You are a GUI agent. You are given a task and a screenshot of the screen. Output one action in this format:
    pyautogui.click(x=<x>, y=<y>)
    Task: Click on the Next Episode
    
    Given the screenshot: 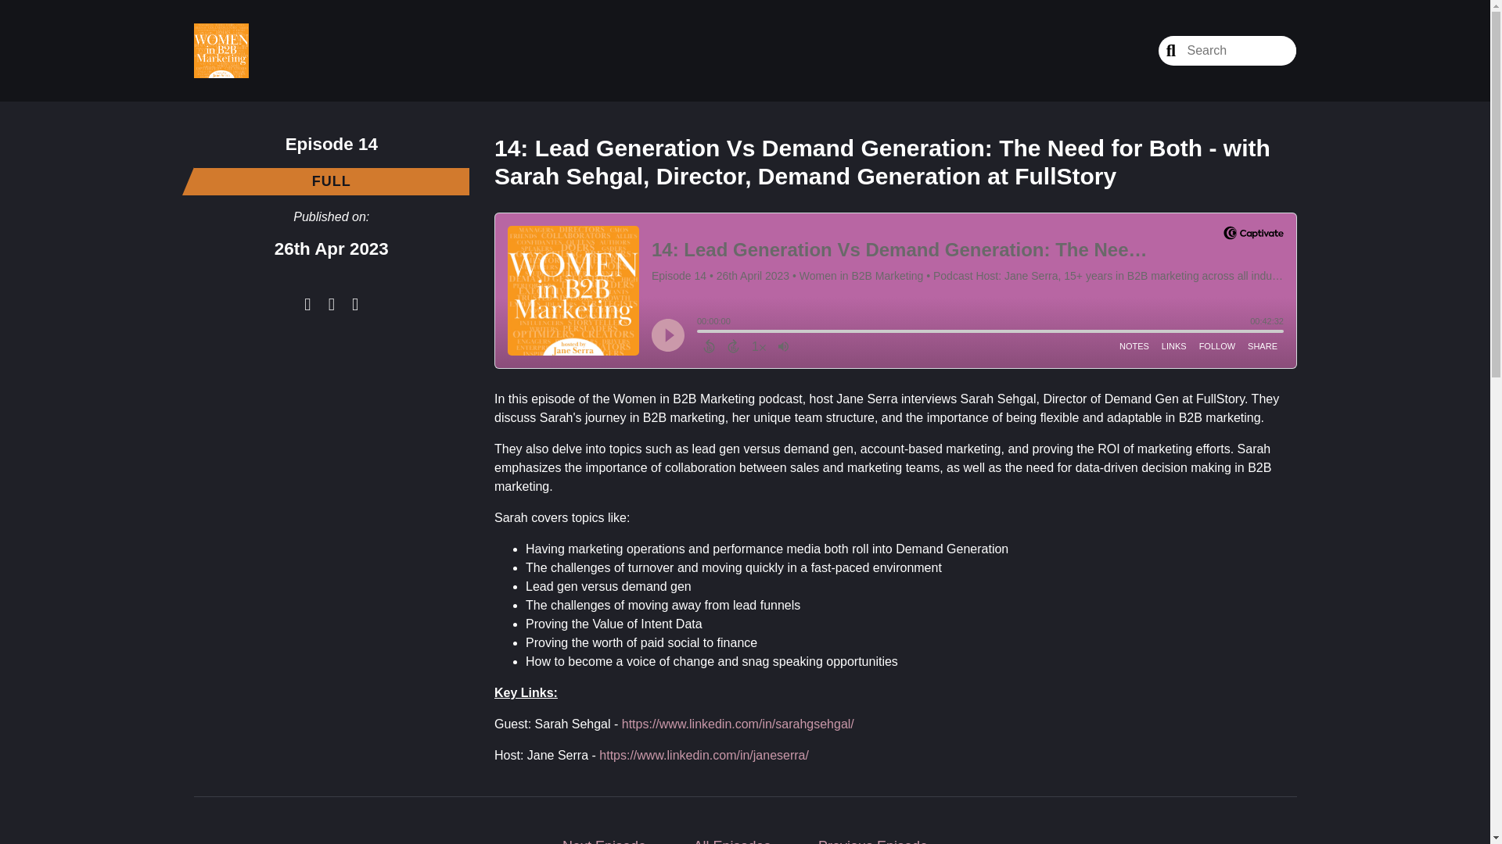 What is the action you would take?
    pyautogui.click(x=604, y=836)
    